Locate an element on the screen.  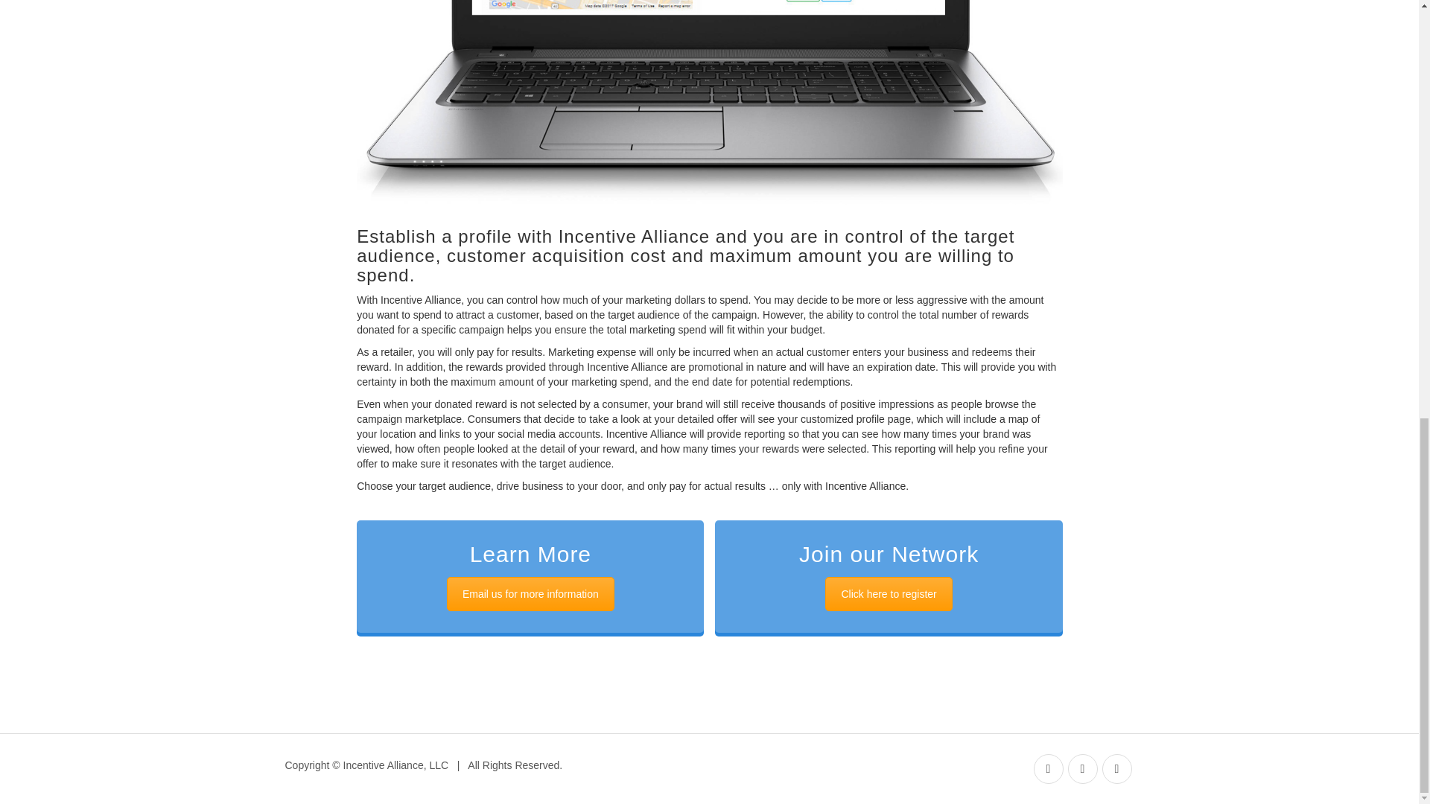
Twitter is located at coordinates (1083, 769).